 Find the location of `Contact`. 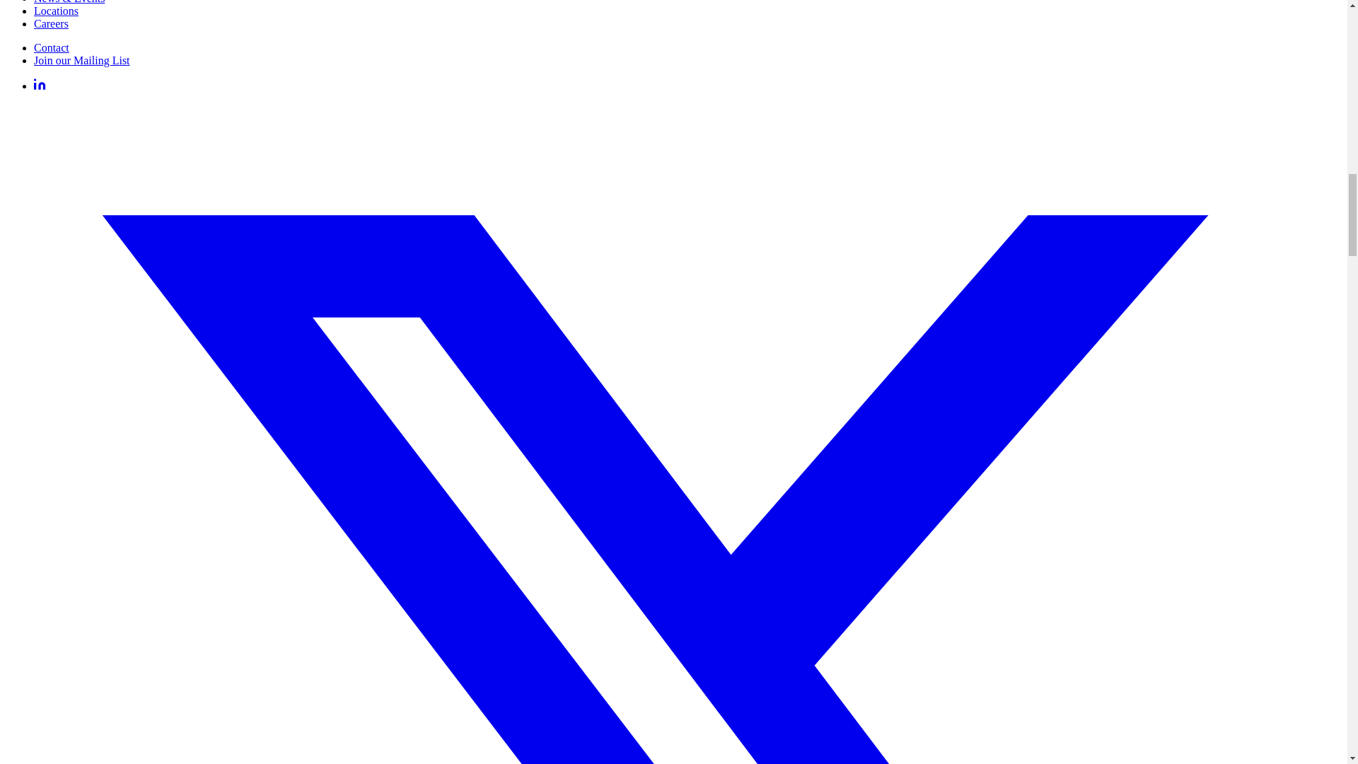

Contact is located at coordinates (51, 47).